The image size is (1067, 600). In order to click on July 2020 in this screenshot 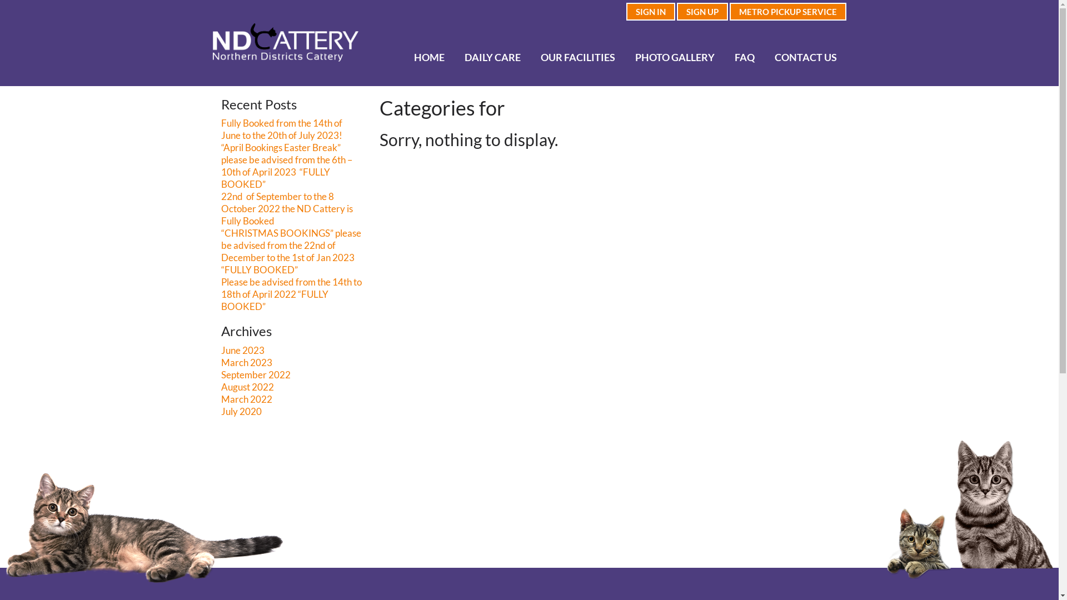, I will do `click(241, 412)`.